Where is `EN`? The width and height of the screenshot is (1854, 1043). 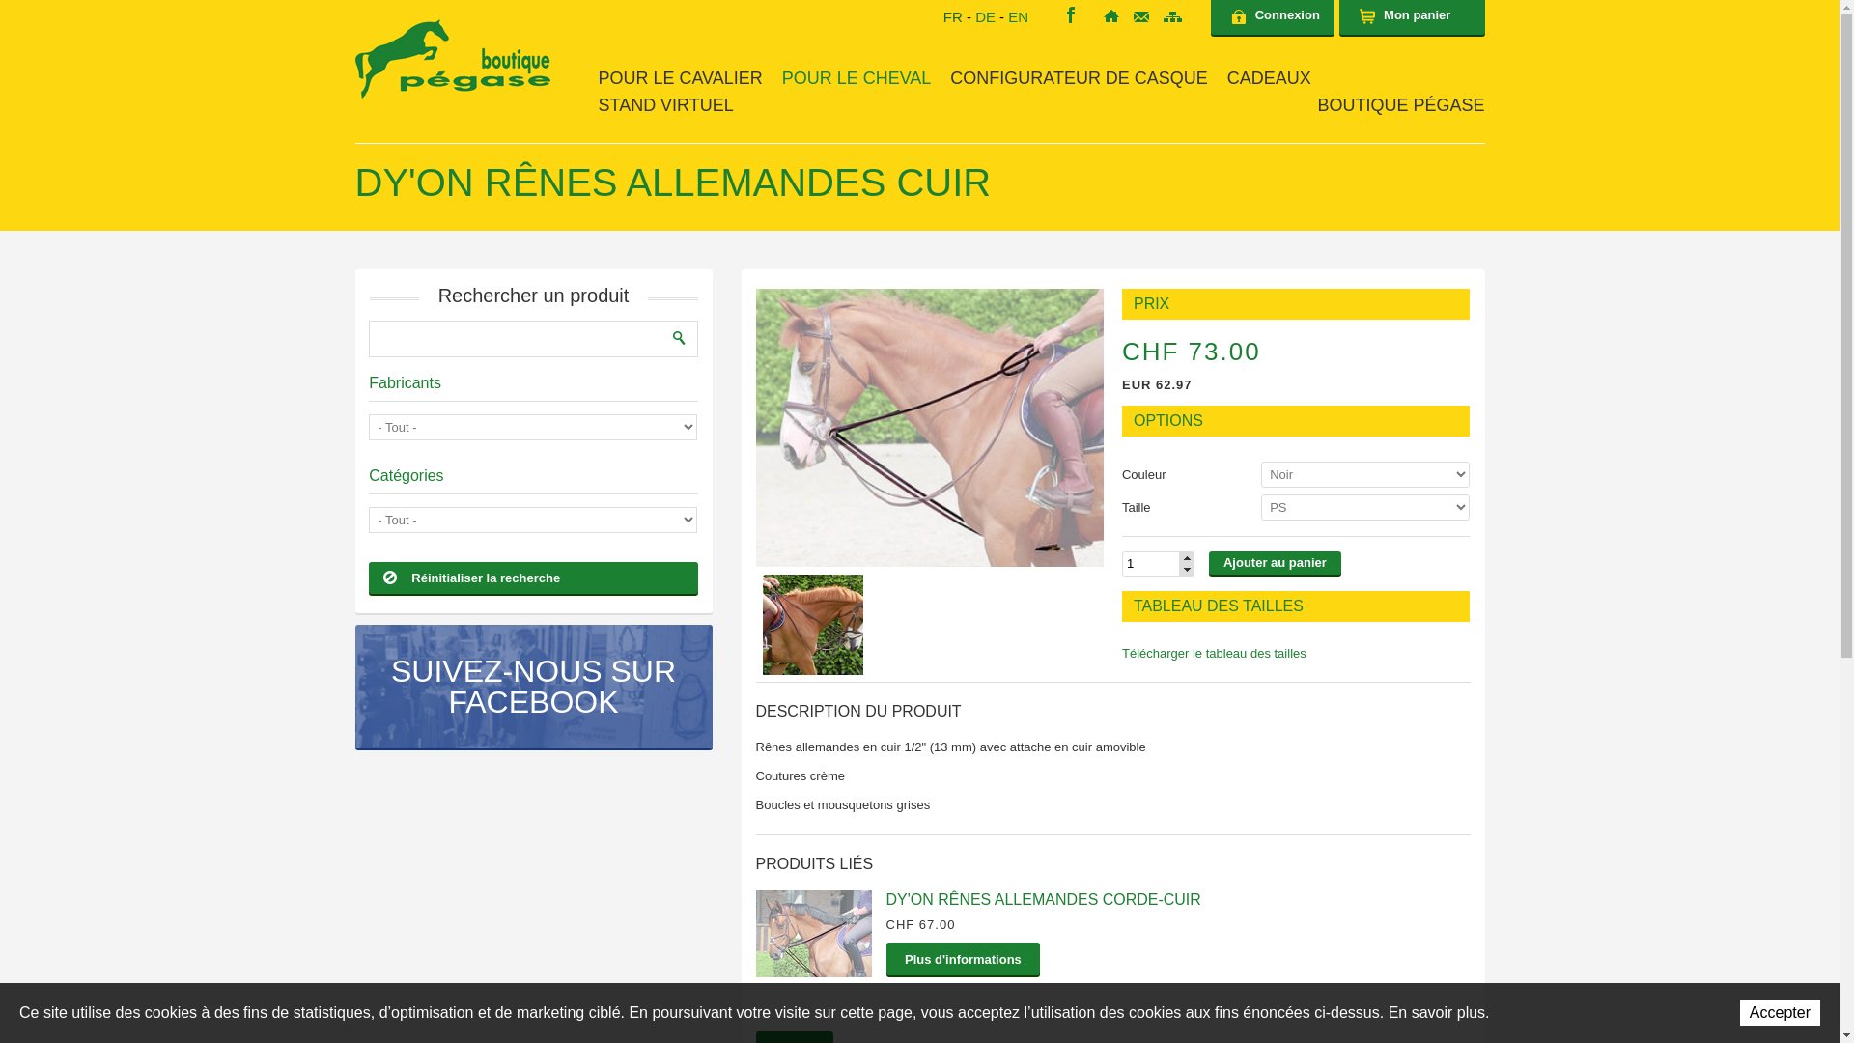 EN is located at coordinates (1018, 17).